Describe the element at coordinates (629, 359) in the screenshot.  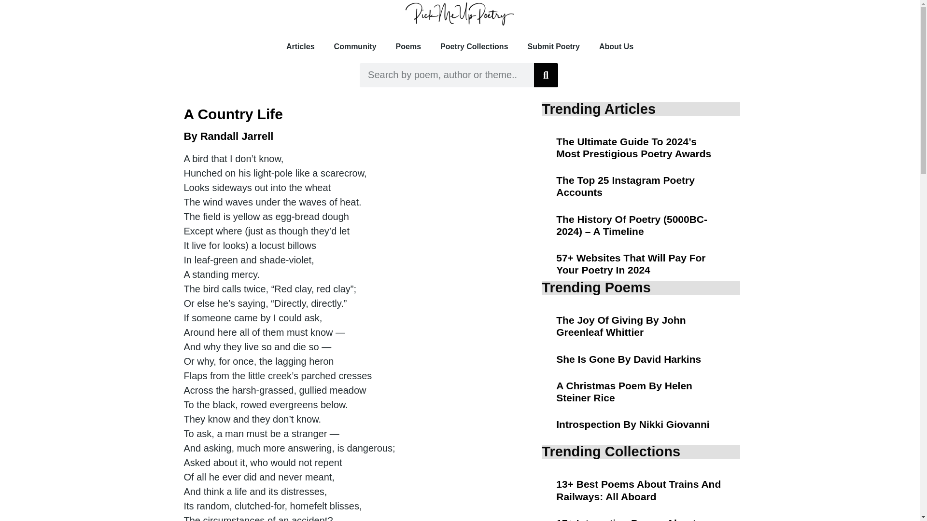
I see `She Is Gone By David Harkins` at that location.